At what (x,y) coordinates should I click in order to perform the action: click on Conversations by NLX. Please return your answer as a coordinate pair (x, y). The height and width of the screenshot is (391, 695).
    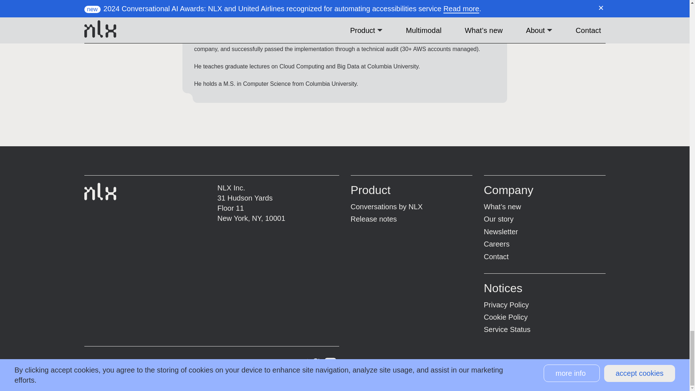
    Looking at the image, I should click on (386, 207).